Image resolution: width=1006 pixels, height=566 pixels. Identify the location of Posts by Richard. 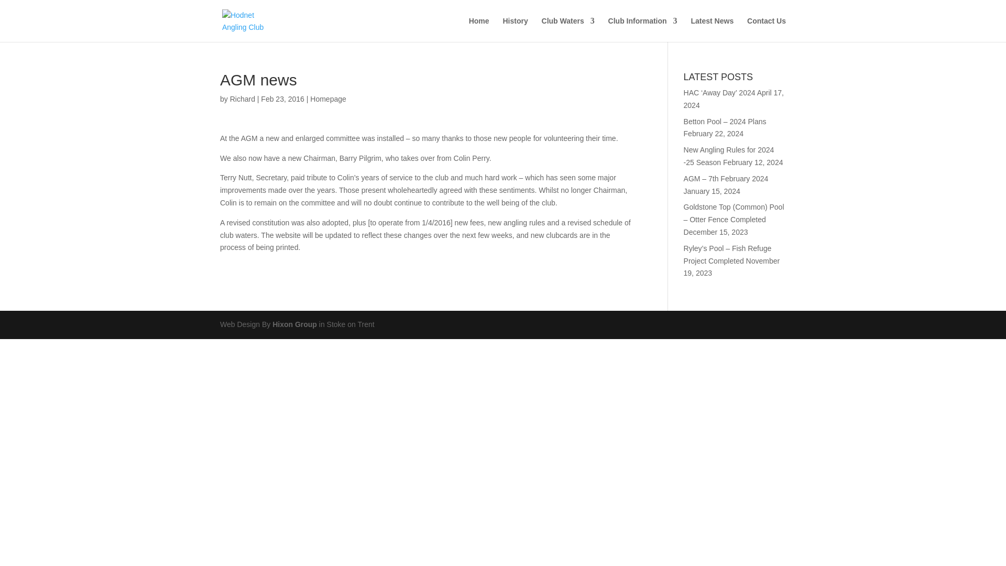
(243, 99).